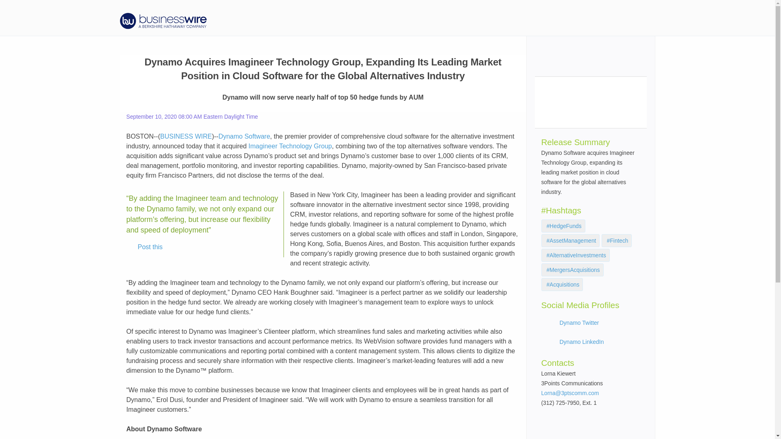 The width and height of the screenshot is (781, 439). What do you see at coordinates (185, 137) in the screenshot?
I see `BUSINESS WIRE` at bounding box center [185, 137].